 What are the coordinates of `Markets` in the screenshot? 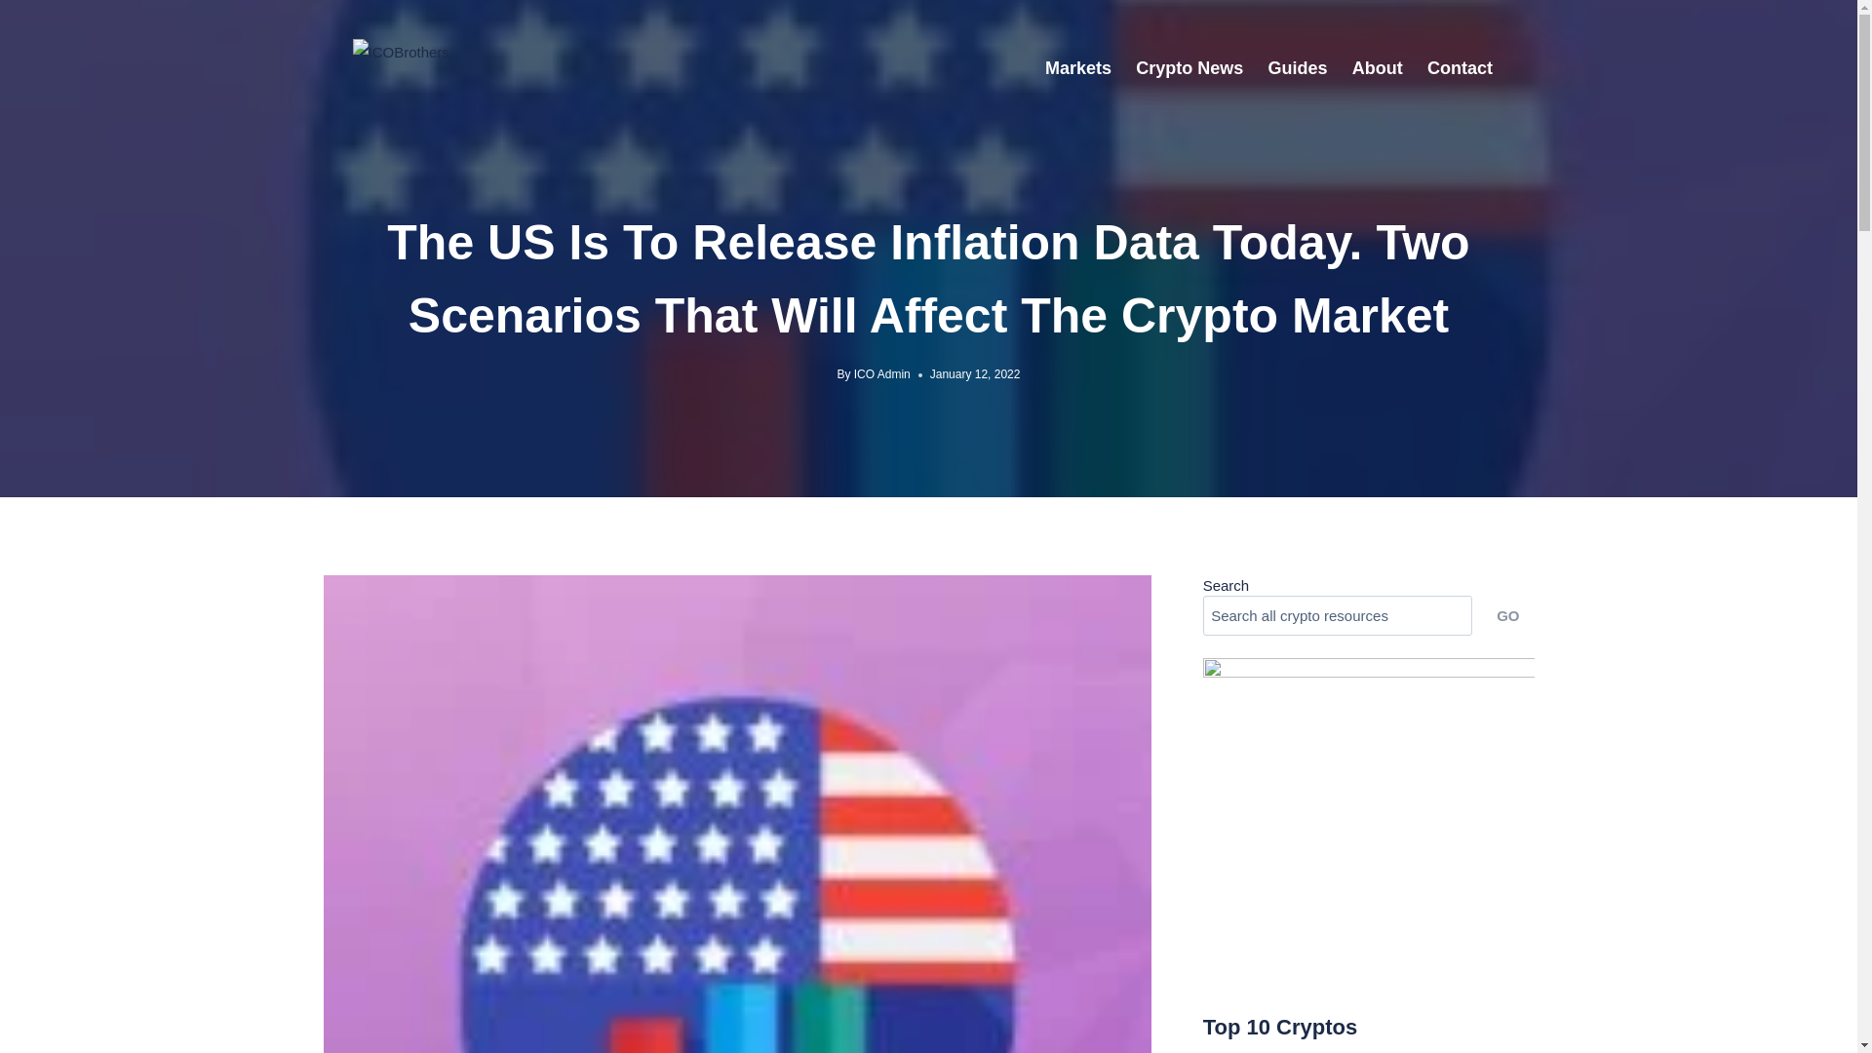 It's located at (1078, 67).